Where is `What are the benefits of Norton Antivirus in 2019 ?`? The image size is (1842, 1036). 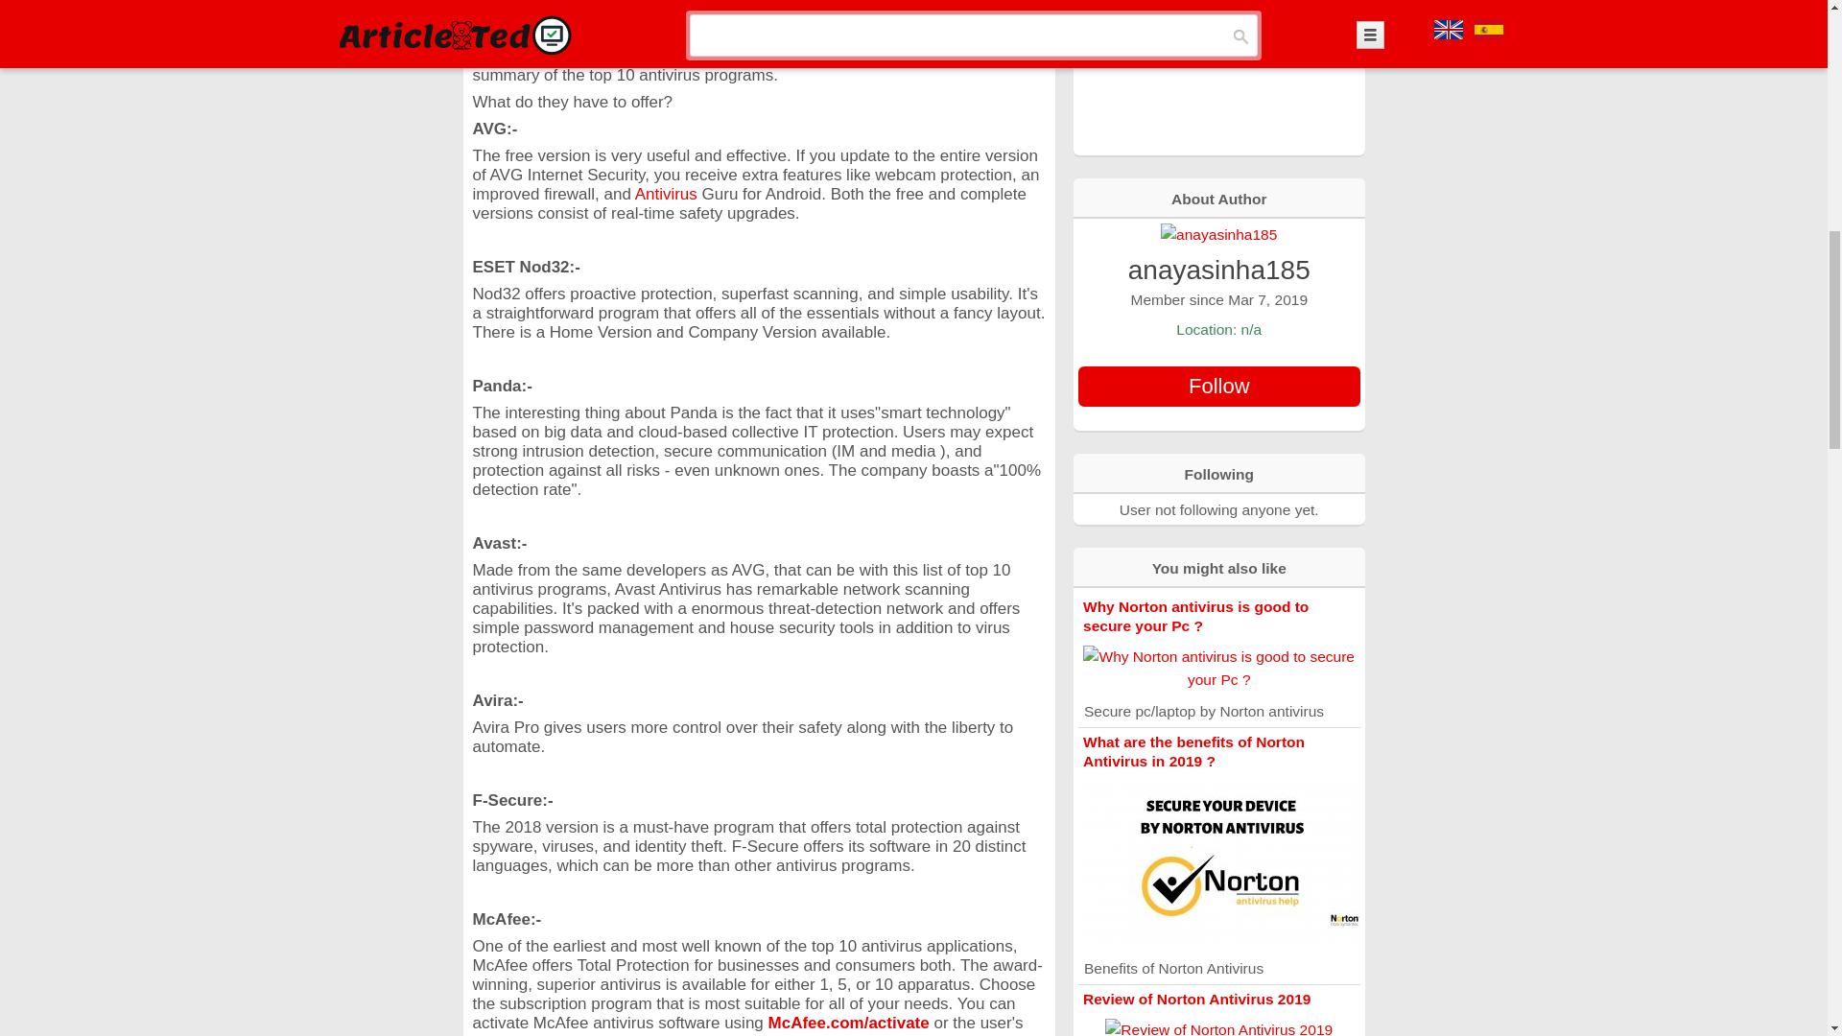
What are the benefits of Norton Antivirus in 2019 ? is located at coordinates (1193, 751).